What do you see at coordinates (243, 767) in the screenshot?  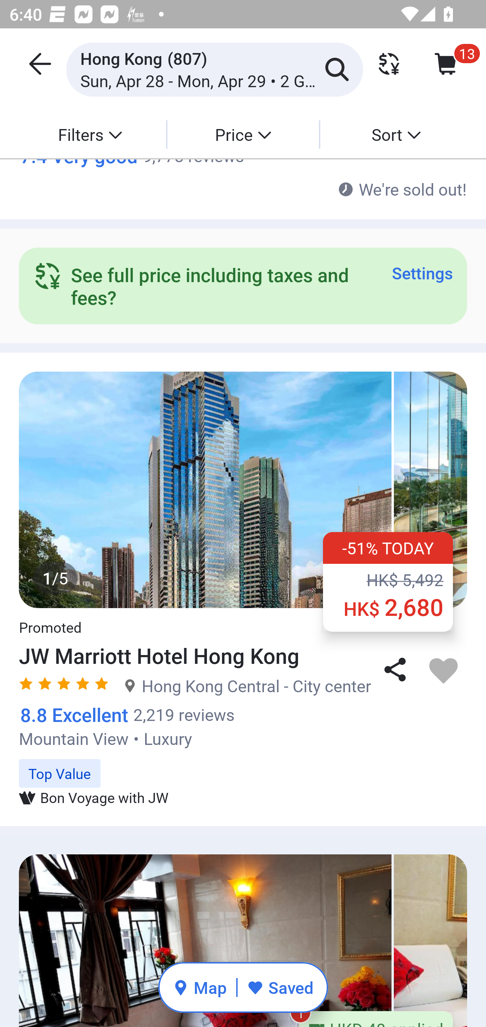 I see `Top Value` at bounding box center [243, 767].